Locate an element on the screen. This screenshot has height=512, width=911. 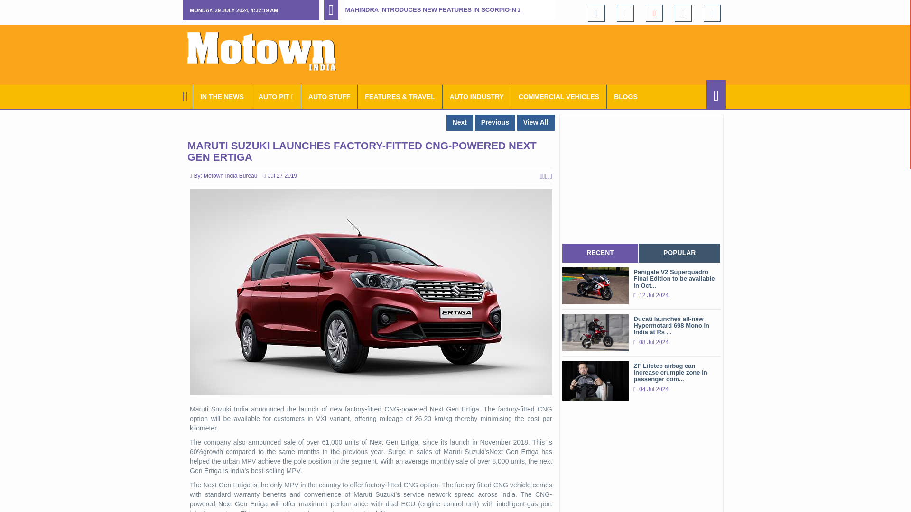
Advertisement is located at coordinates (553, 53).